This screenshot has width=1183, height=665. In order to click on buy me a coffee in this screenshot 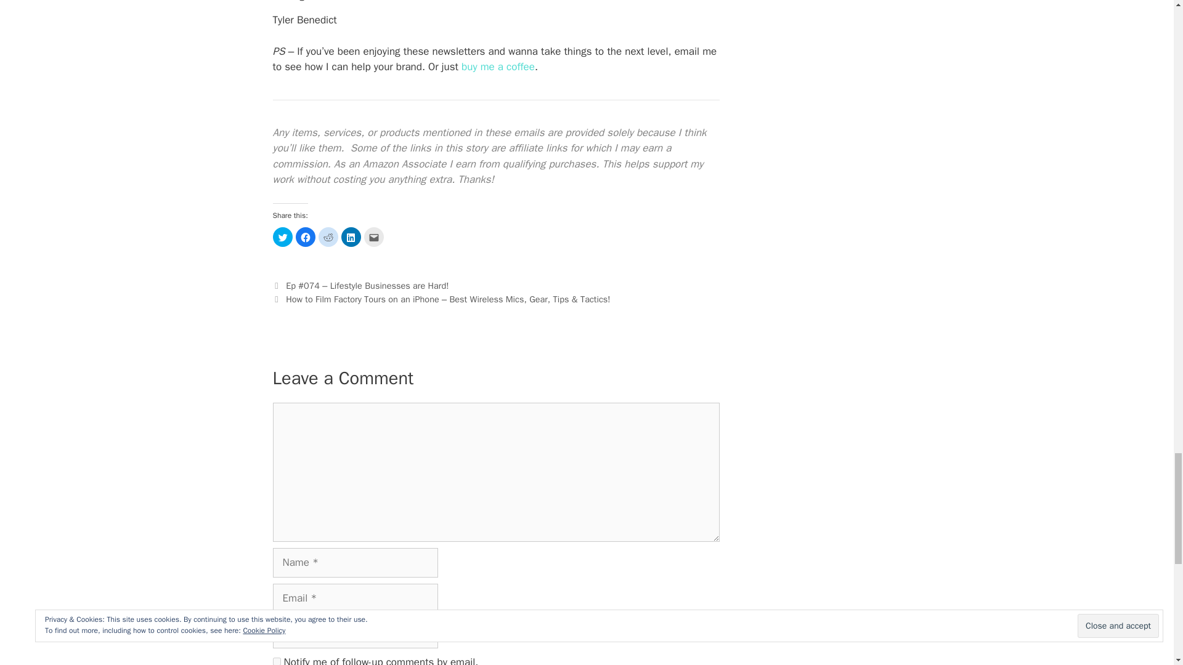, I will do `click(498, 66)`.